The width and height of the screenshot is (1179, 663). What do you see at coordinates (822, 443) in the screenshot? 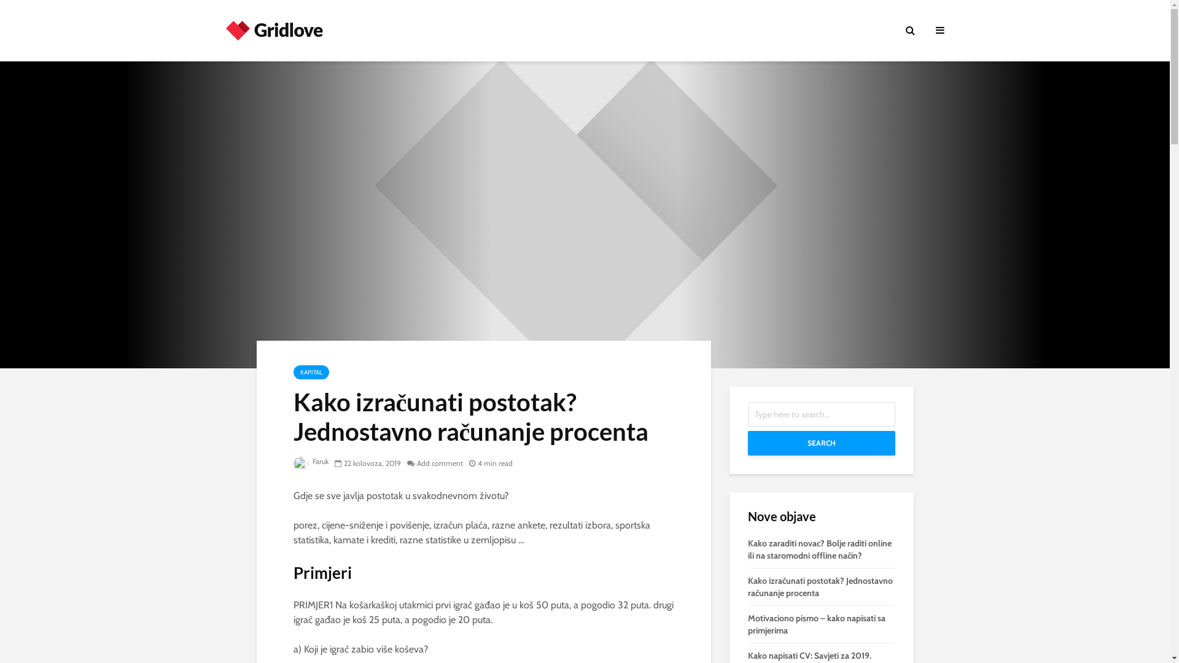
I see `SEARCH` at bounding box center [822, 443].